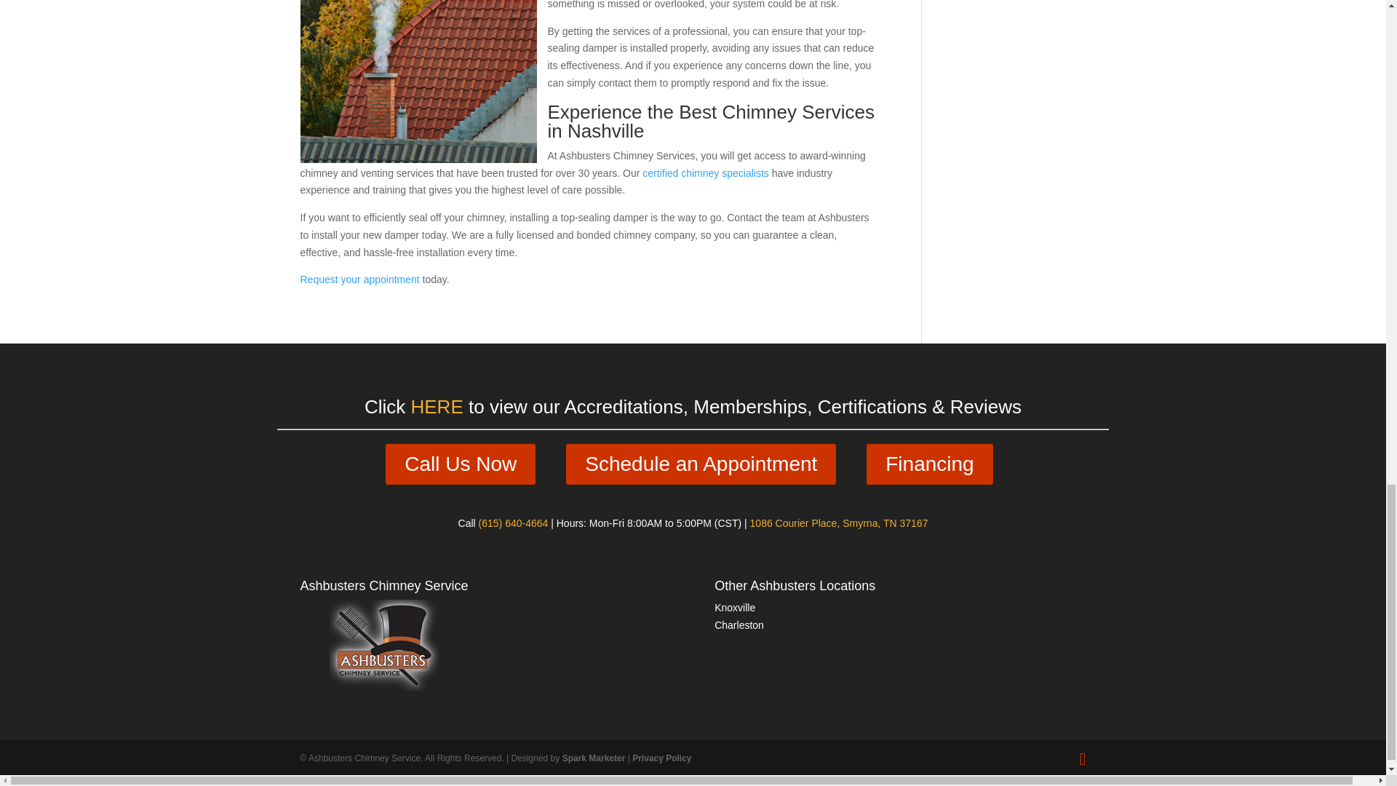 Image resolution: width=1397 pixels, height=786 pixels. Describe the element at coordinates (704, 172) in the screenshot. I see `certified chimney specialists` at that location.